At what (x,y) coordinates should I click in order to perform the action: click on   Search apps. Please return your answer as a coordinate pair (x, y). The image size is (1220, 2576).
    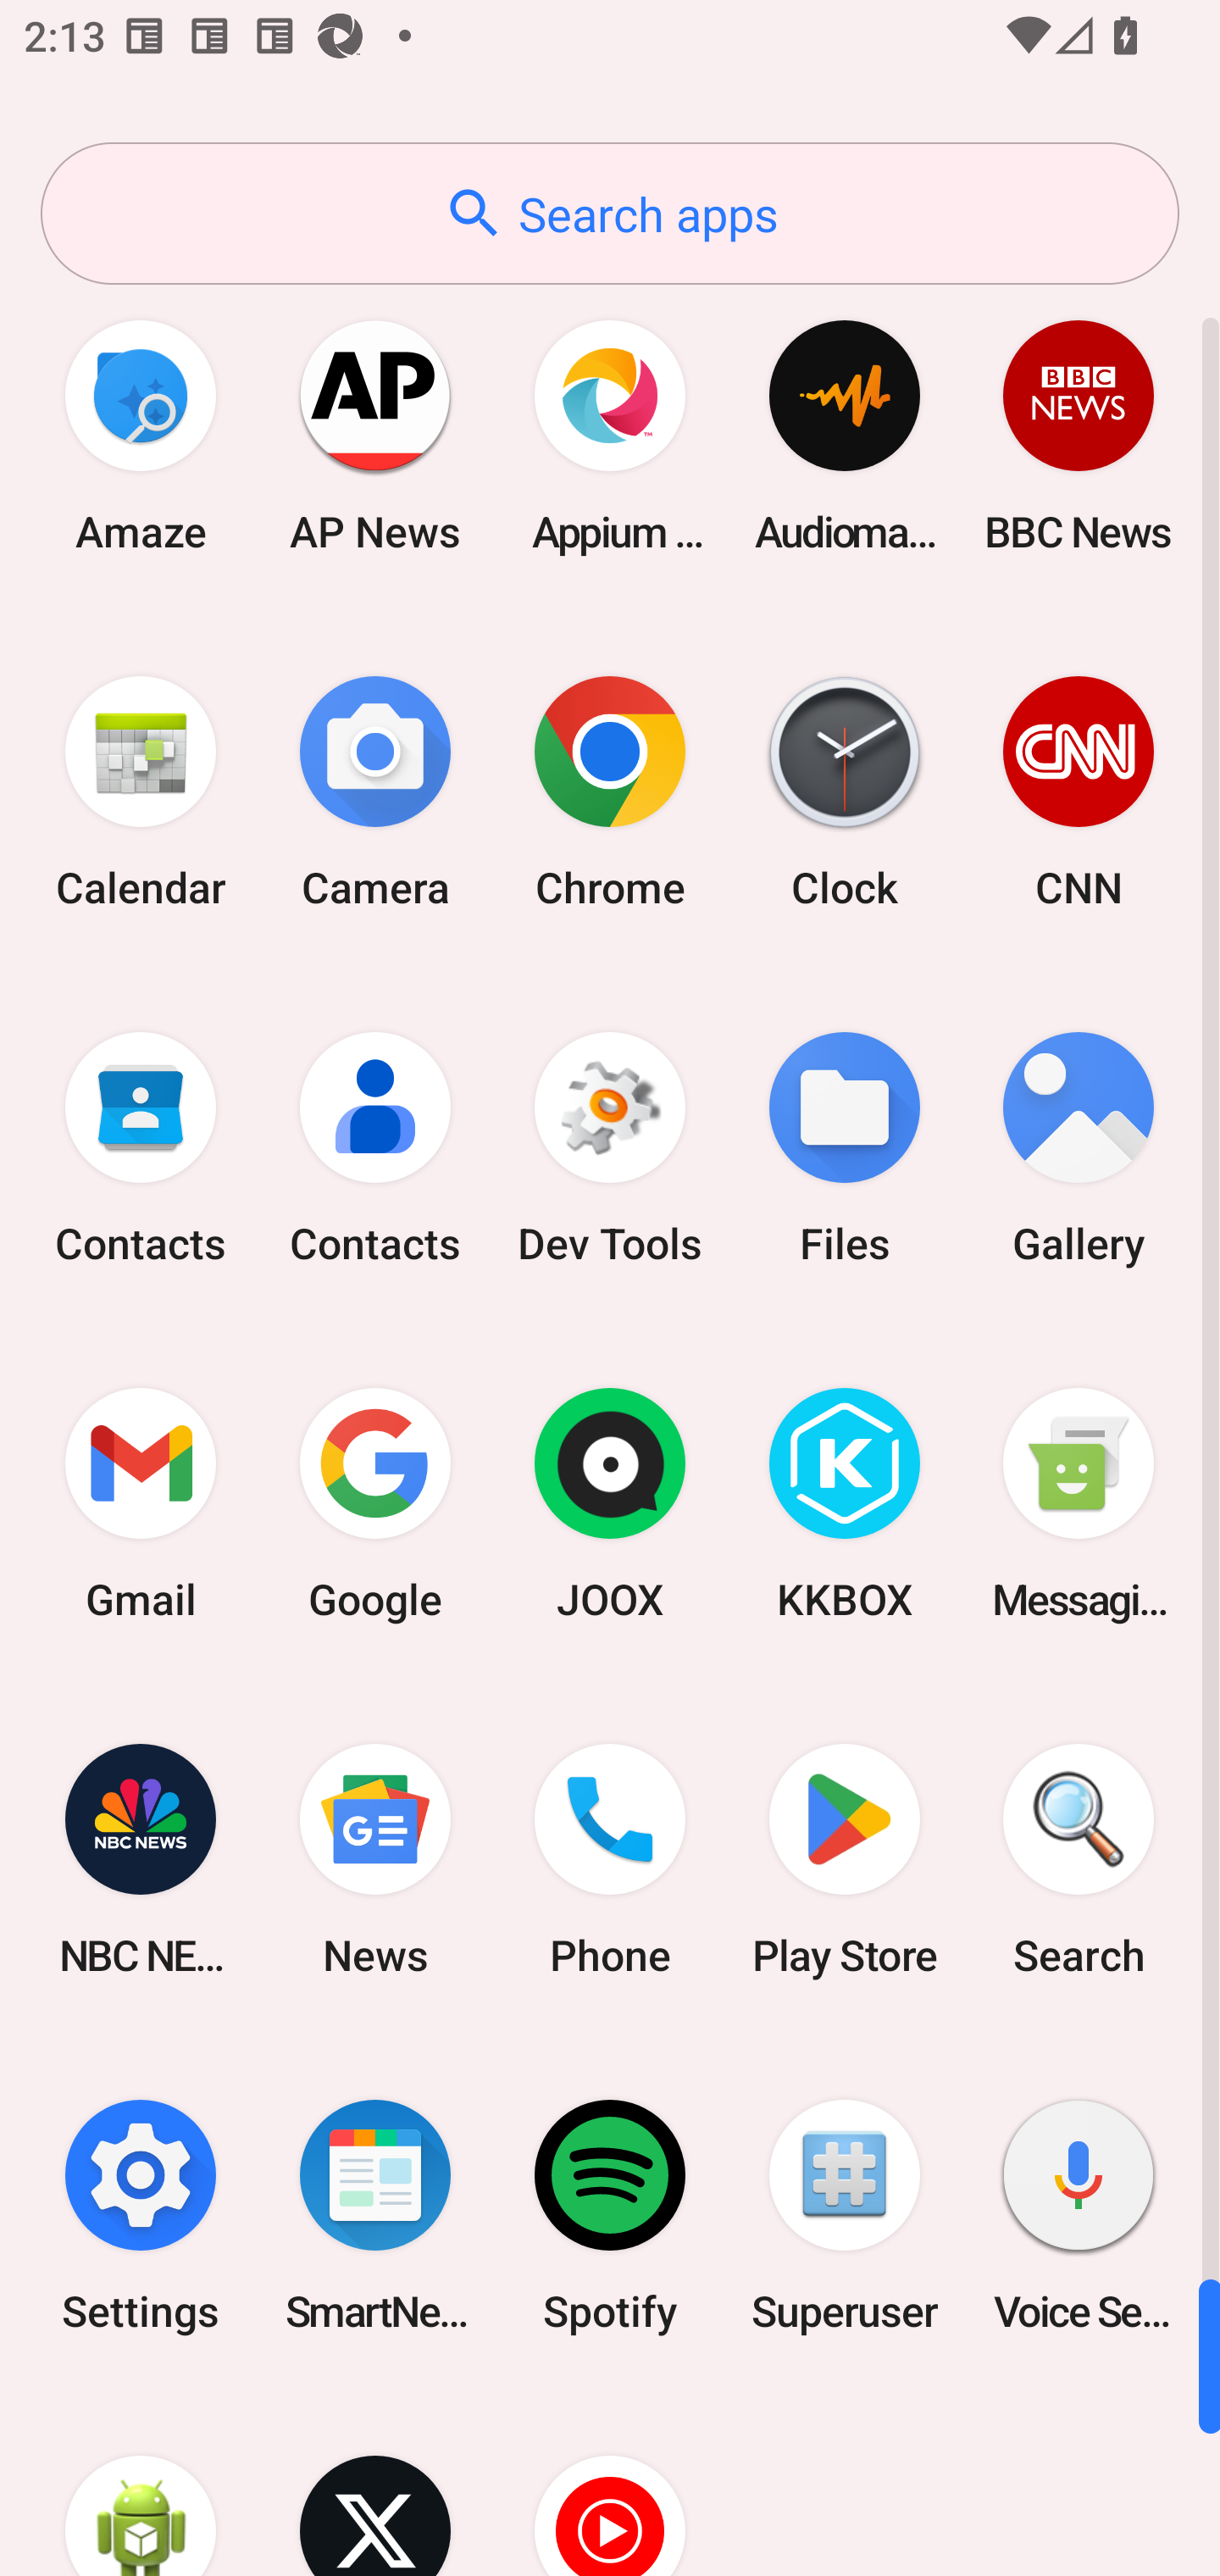
    Looking at the image, I should click on (610, 214).